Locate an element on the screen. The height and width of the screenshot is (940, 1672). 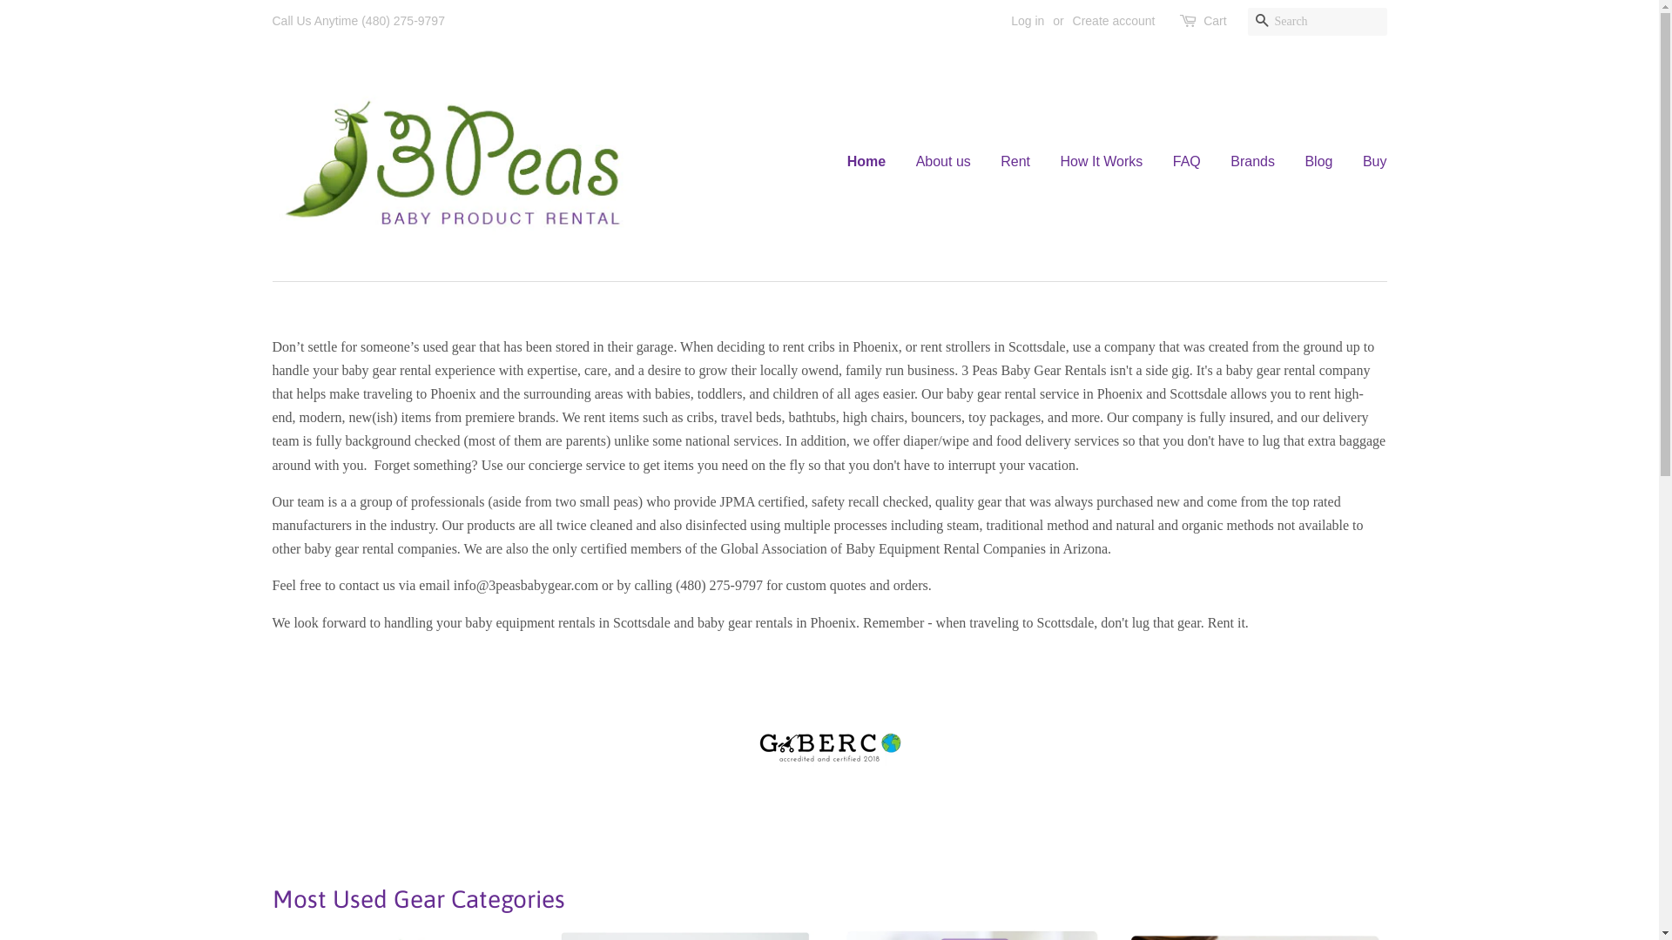
Log in is located at coordinates (1028, 21).